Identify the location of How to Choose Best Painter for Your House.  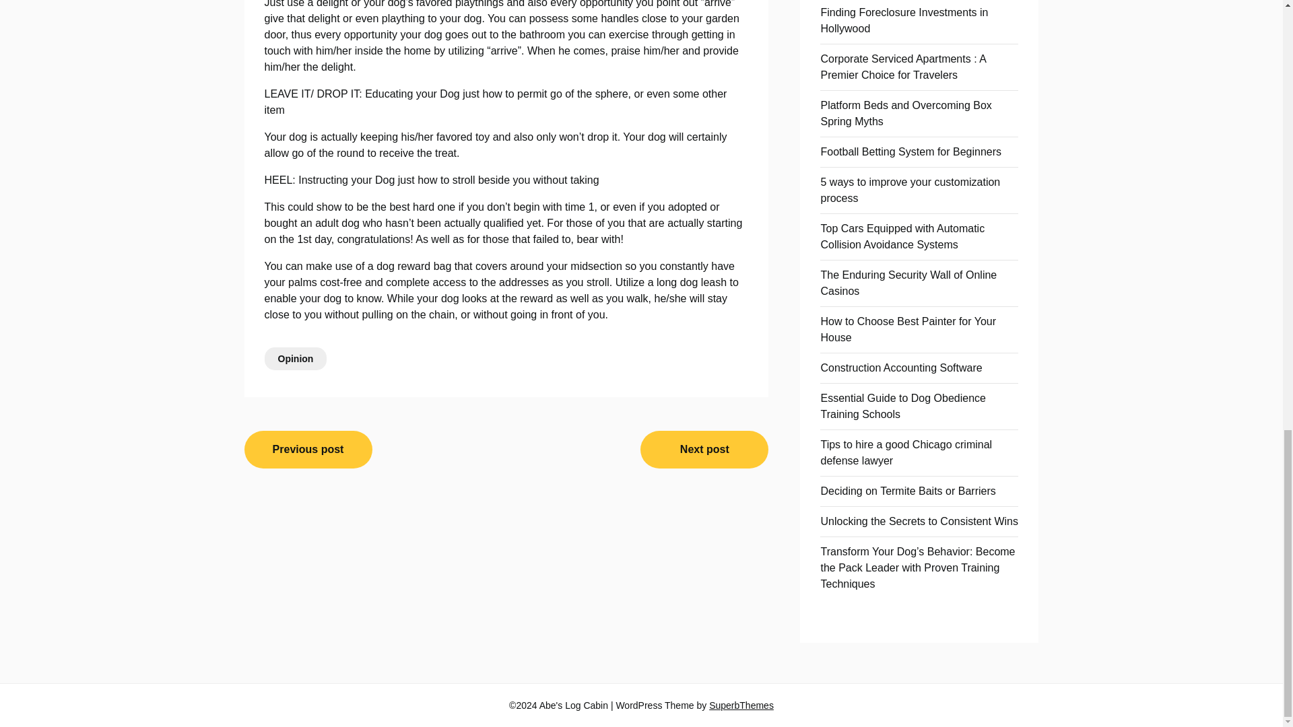
(908, 328).